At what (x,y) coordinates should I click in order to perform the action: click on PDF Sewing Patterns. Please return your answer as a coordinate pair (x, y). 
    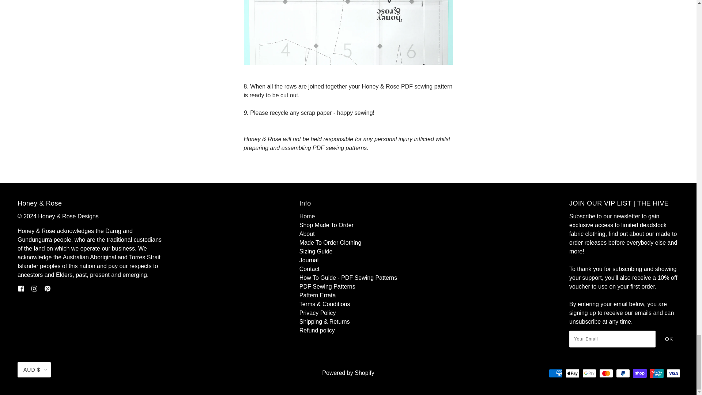
    Looking at the image, I should click on (327, 286).